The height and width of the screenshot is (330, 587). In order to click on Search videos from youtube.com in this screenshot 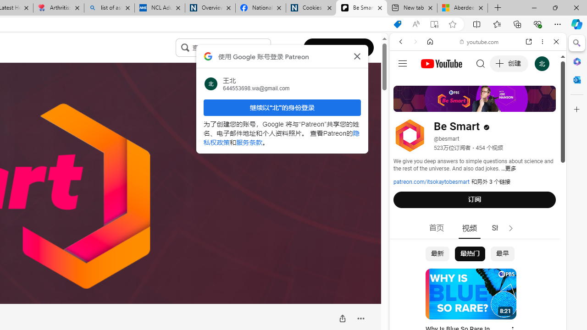, I will do `click(461, 302)`.